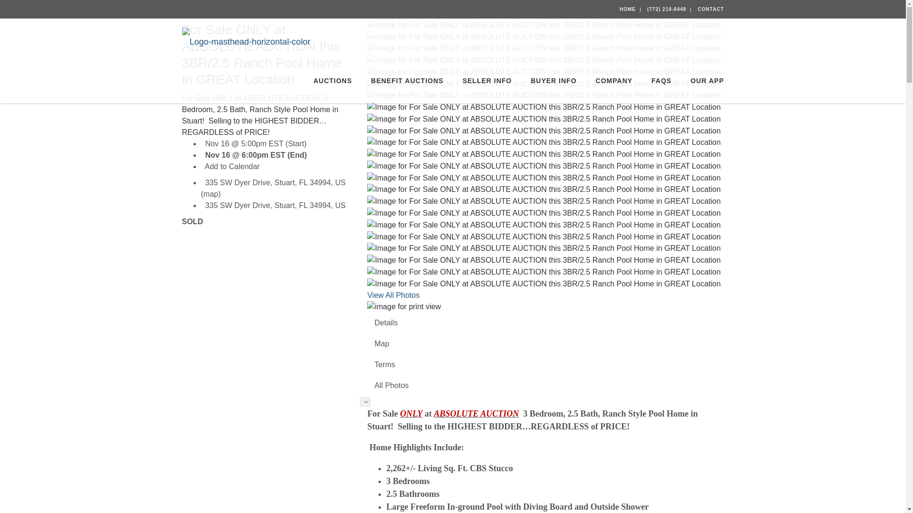  What do you see at coordinates (661, 81) in the screenshot?
I see `FAQS` at bounding box center [661, 81].